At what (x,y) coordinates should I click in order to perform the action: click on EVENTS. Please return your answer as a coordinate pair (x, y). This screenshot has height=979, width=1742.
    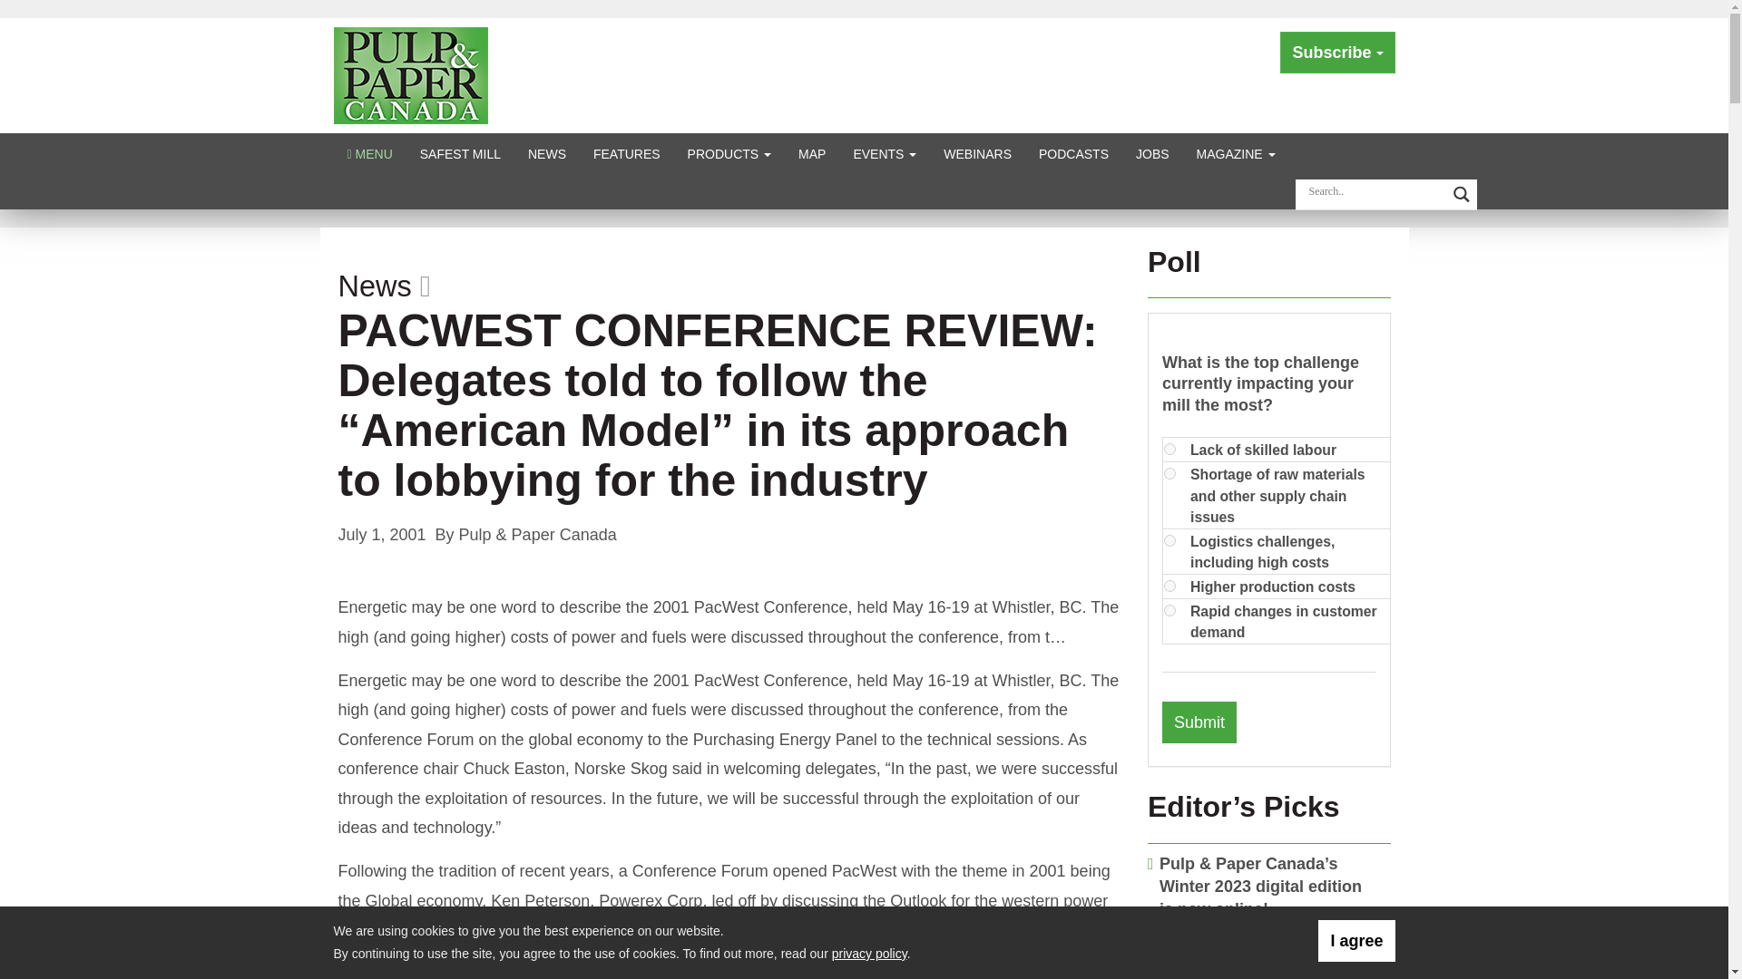
    Looking at the image, I should click on (885, 153).